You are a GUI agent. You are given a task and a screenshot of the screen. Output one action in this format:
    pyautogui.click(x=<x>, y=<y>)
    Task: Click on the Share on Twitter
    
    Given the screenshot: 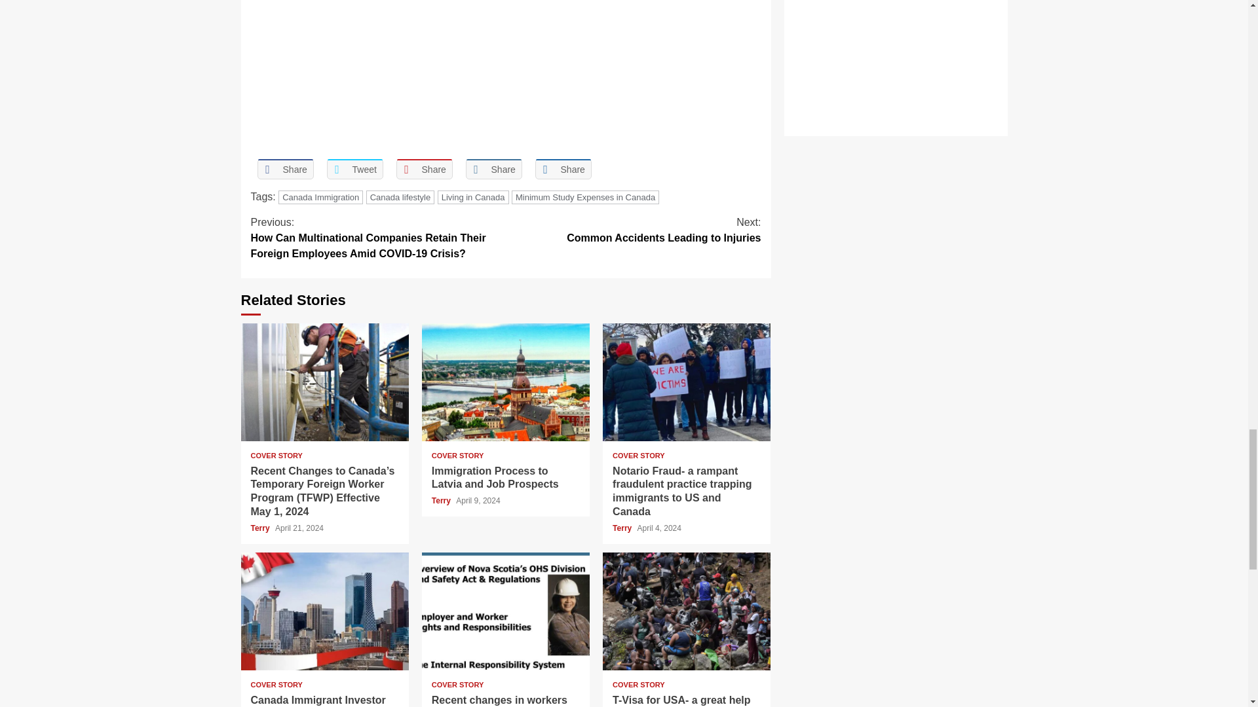 What is the action you would take?
    pyautogui.click(x=354, y=169)
    